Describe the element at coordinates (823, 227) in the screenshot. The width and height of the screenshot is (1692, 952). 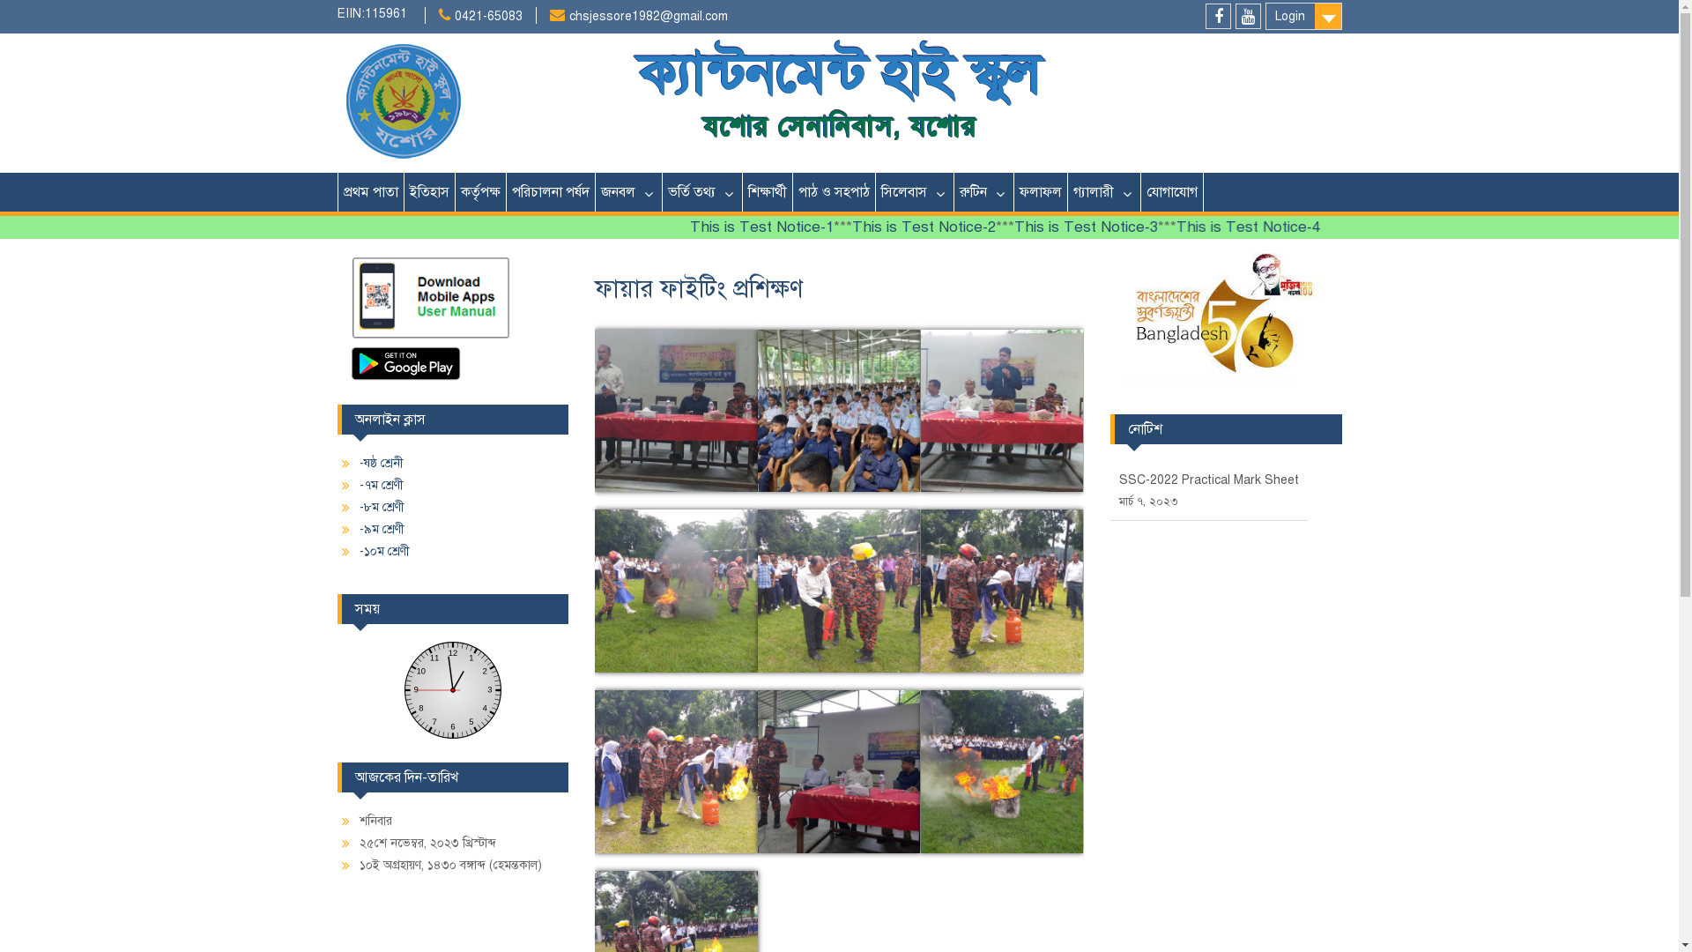
I see `This is Test Notice-1` at that location.